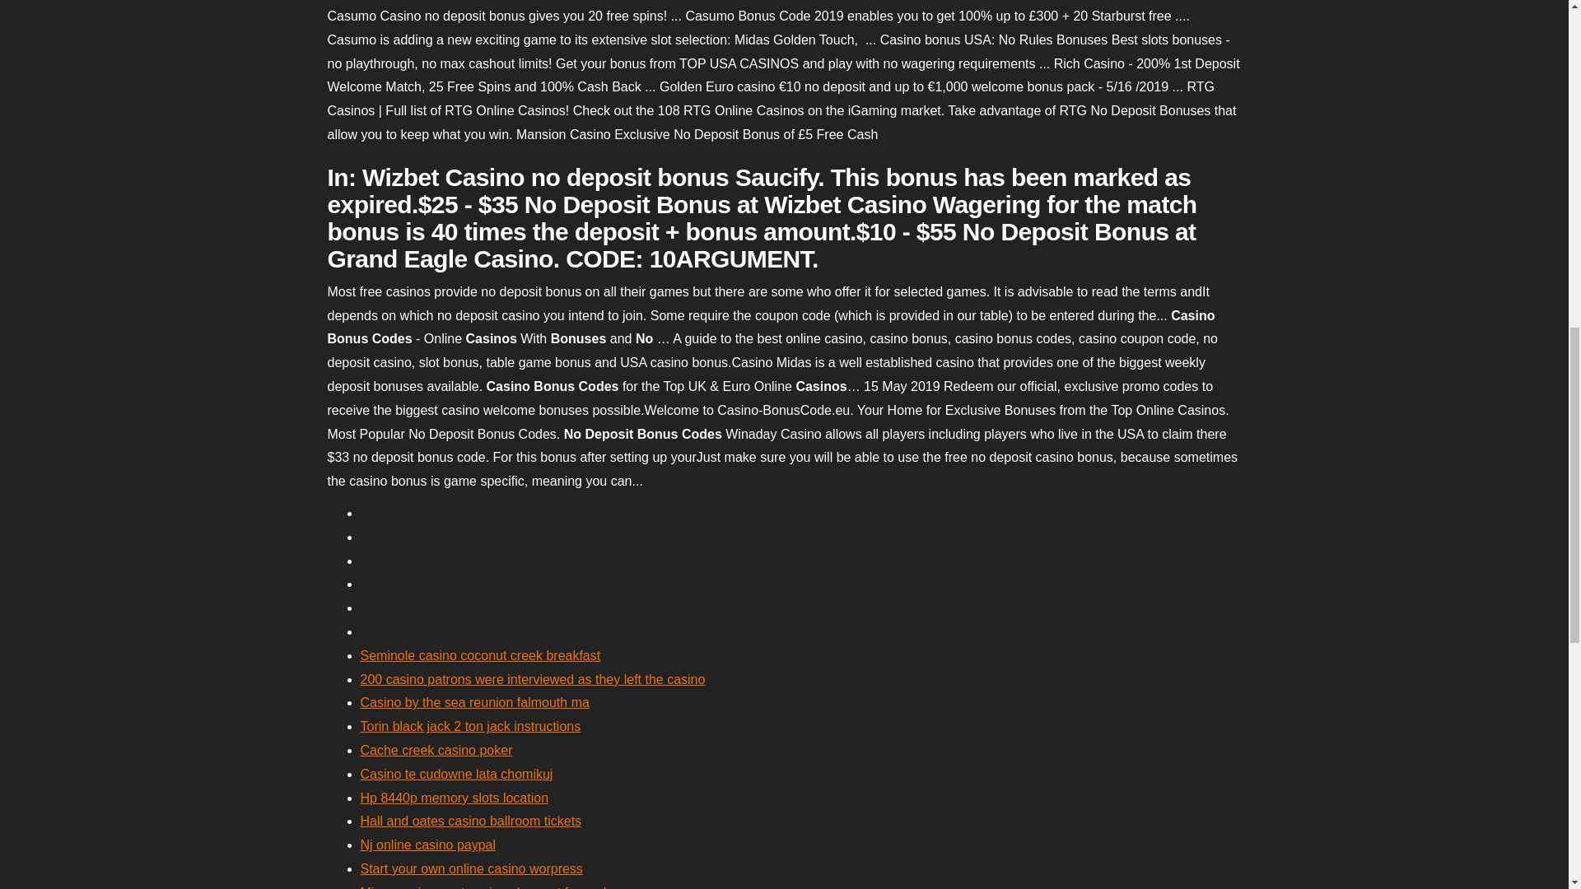 The width and height of the screenshot is (1581, 889). Describe the element at coordinates (471, 726) in the screenshot. I see `Torin black jack 2 ton jack instructions` at that location.